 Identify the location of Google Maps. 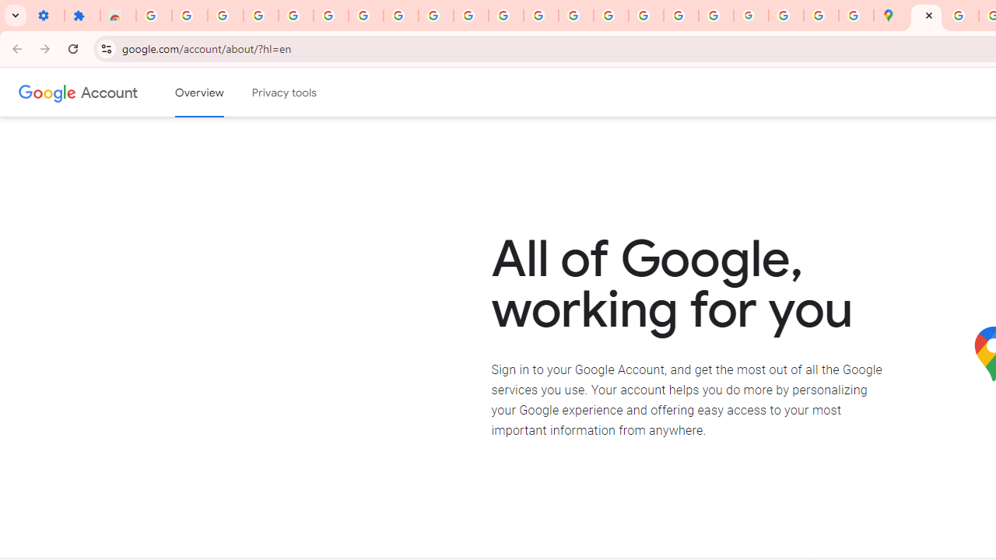
(891, 16).